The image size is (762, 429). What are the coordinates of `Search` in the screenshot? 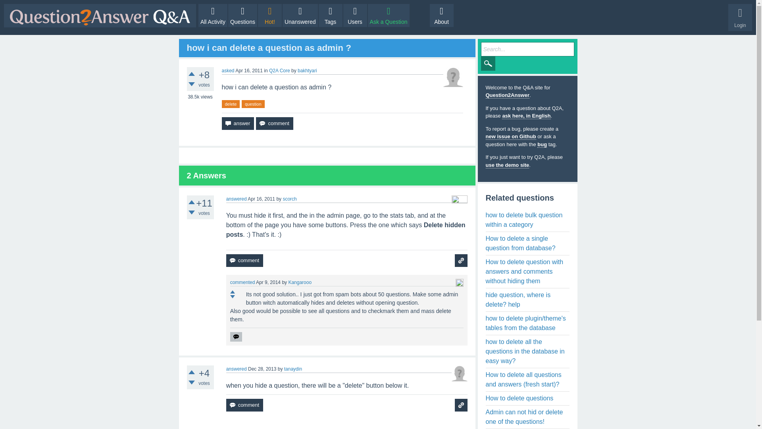 It's located at (488, 64).